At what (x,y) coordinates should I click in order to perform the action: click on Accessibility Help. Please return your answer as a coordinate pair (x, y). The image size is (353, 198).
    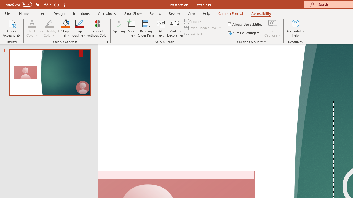
    Looking at the image, I should click on (295, 28).